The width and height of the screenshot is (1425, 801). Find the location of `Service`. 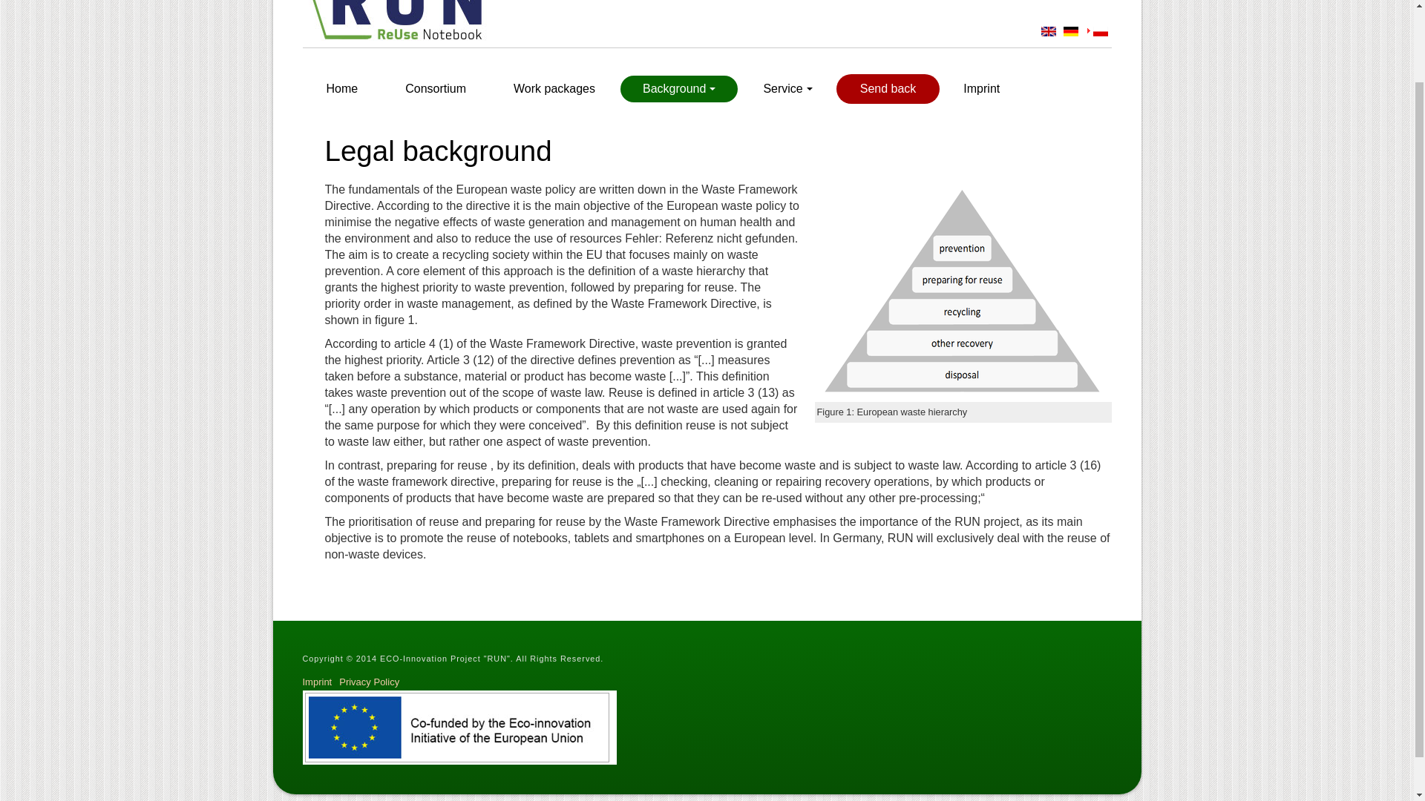

Service is located at coordinates (787, 89).